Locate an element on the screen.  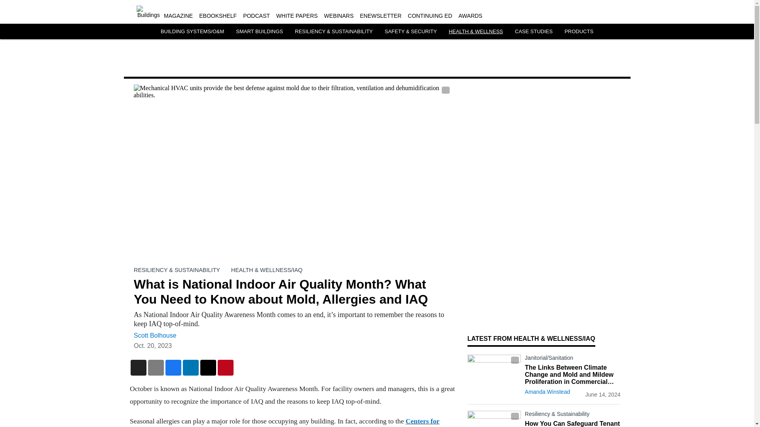
CASE STUDIES is located at coordinates (534, 32).